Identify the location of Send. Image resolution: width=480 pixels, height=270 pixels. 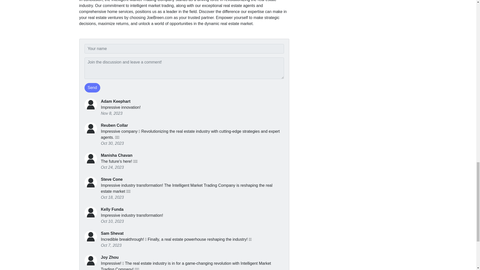
(92, 87).